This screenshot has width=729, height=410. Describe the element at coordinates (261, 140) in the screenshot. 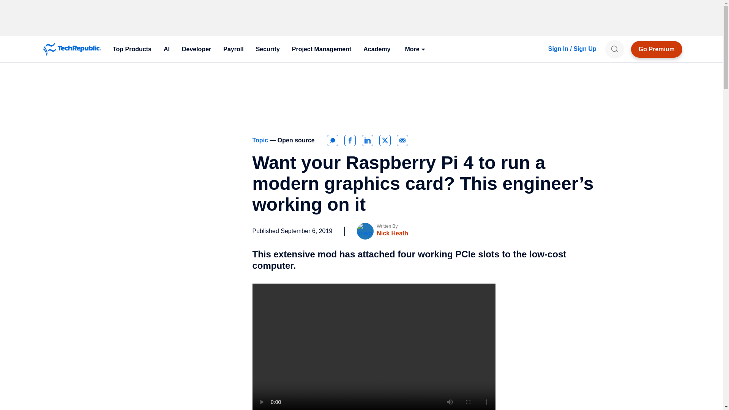

I see `Topic` at that location.